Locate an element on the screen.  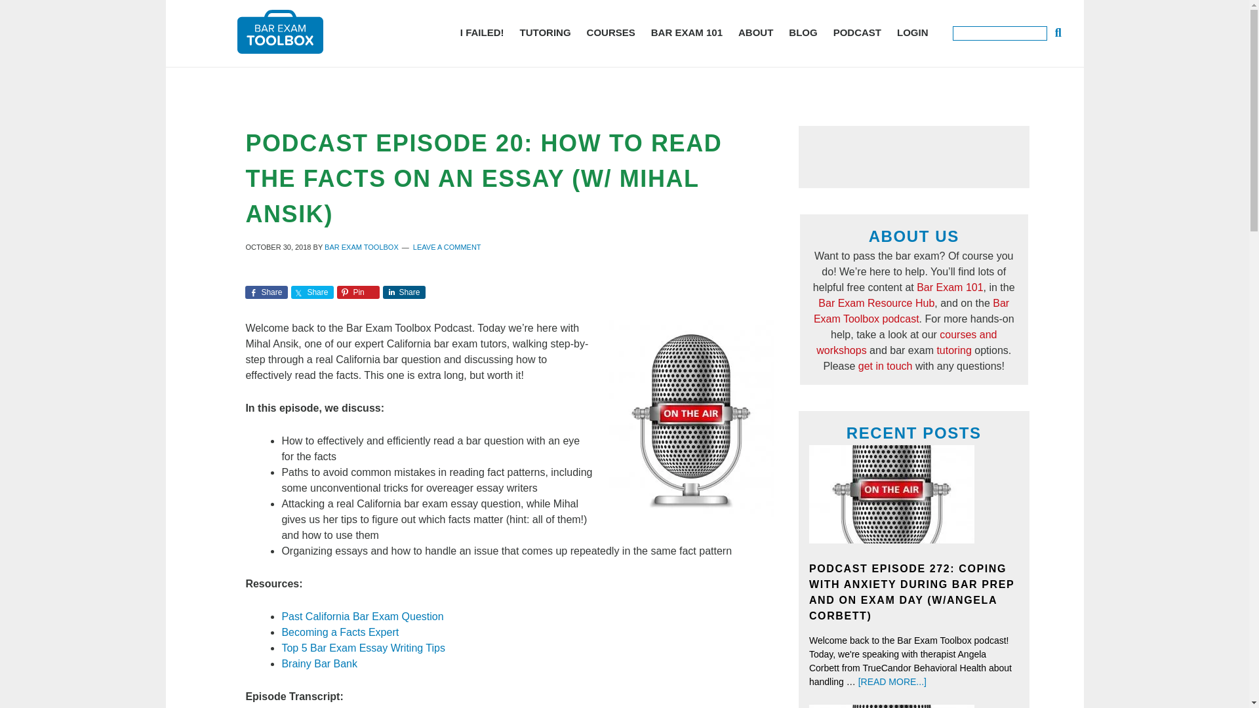
Brainy Bar Bank is located at coordinates (319, 663).